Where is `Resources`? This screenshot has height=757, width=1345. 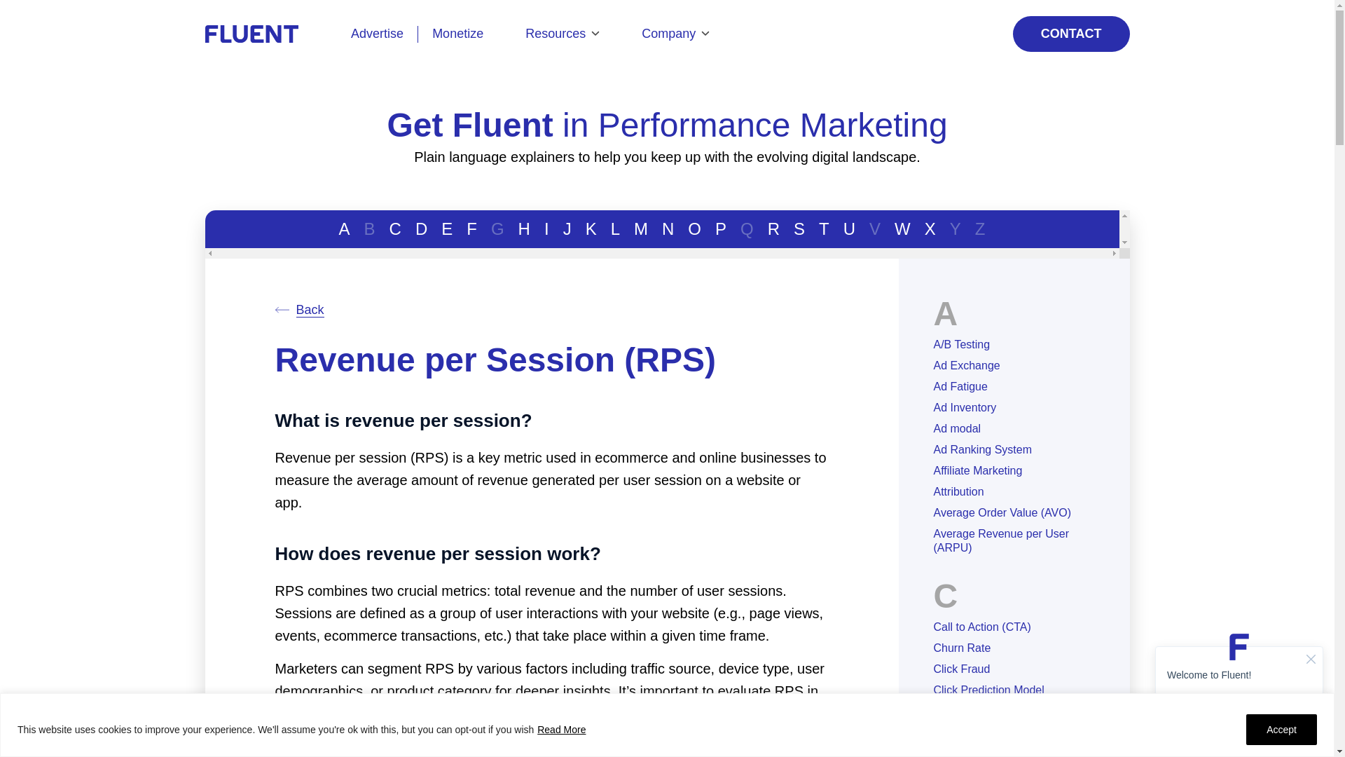 Resources is located at coordinates (562, 34).